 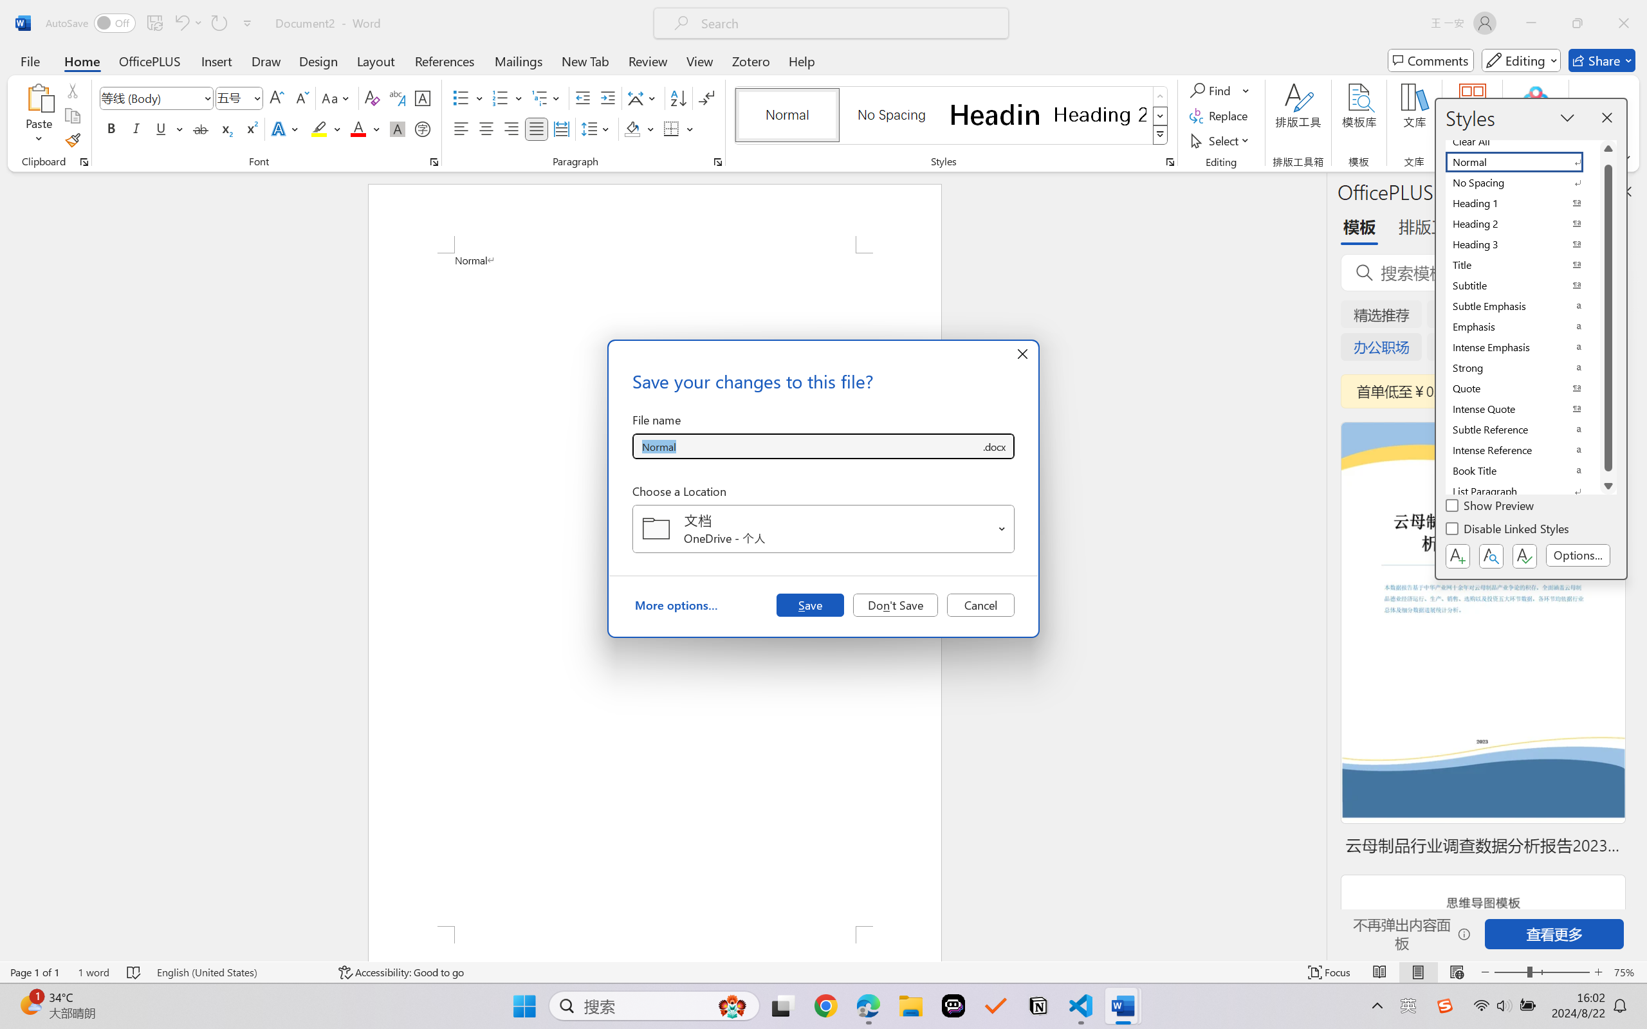 What do you see at coordinates (1380, 972) in the screenshot?
I see `Read Mode` at bounding box center [1380, 972].